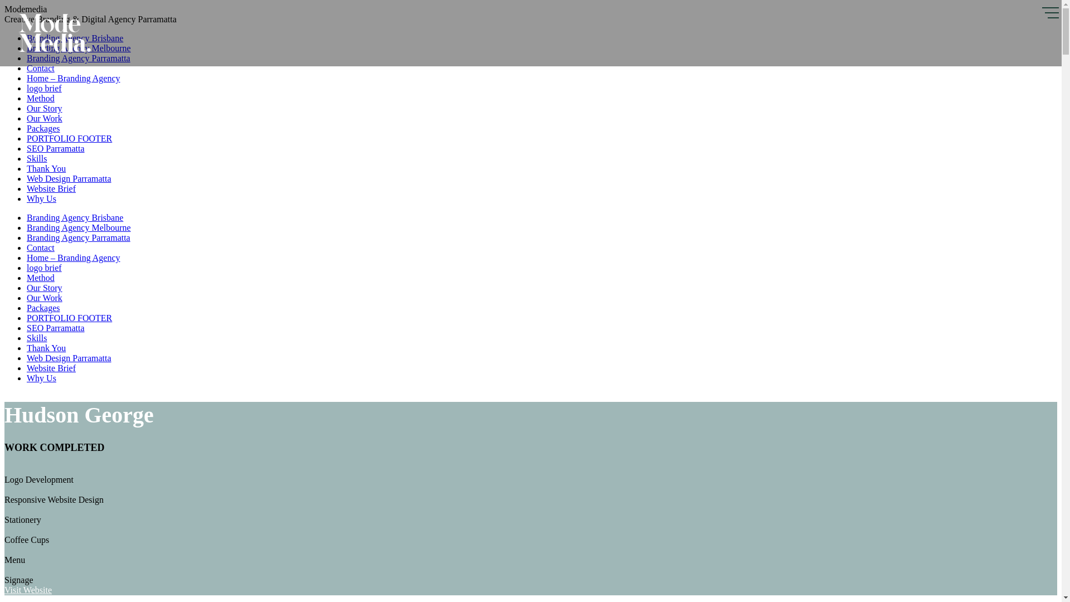 This screenshot has width=1070, height=602. What do you see at coordinates (37, 158) in the screenshot?
I see `Skills` at bounding box center [37, 158].